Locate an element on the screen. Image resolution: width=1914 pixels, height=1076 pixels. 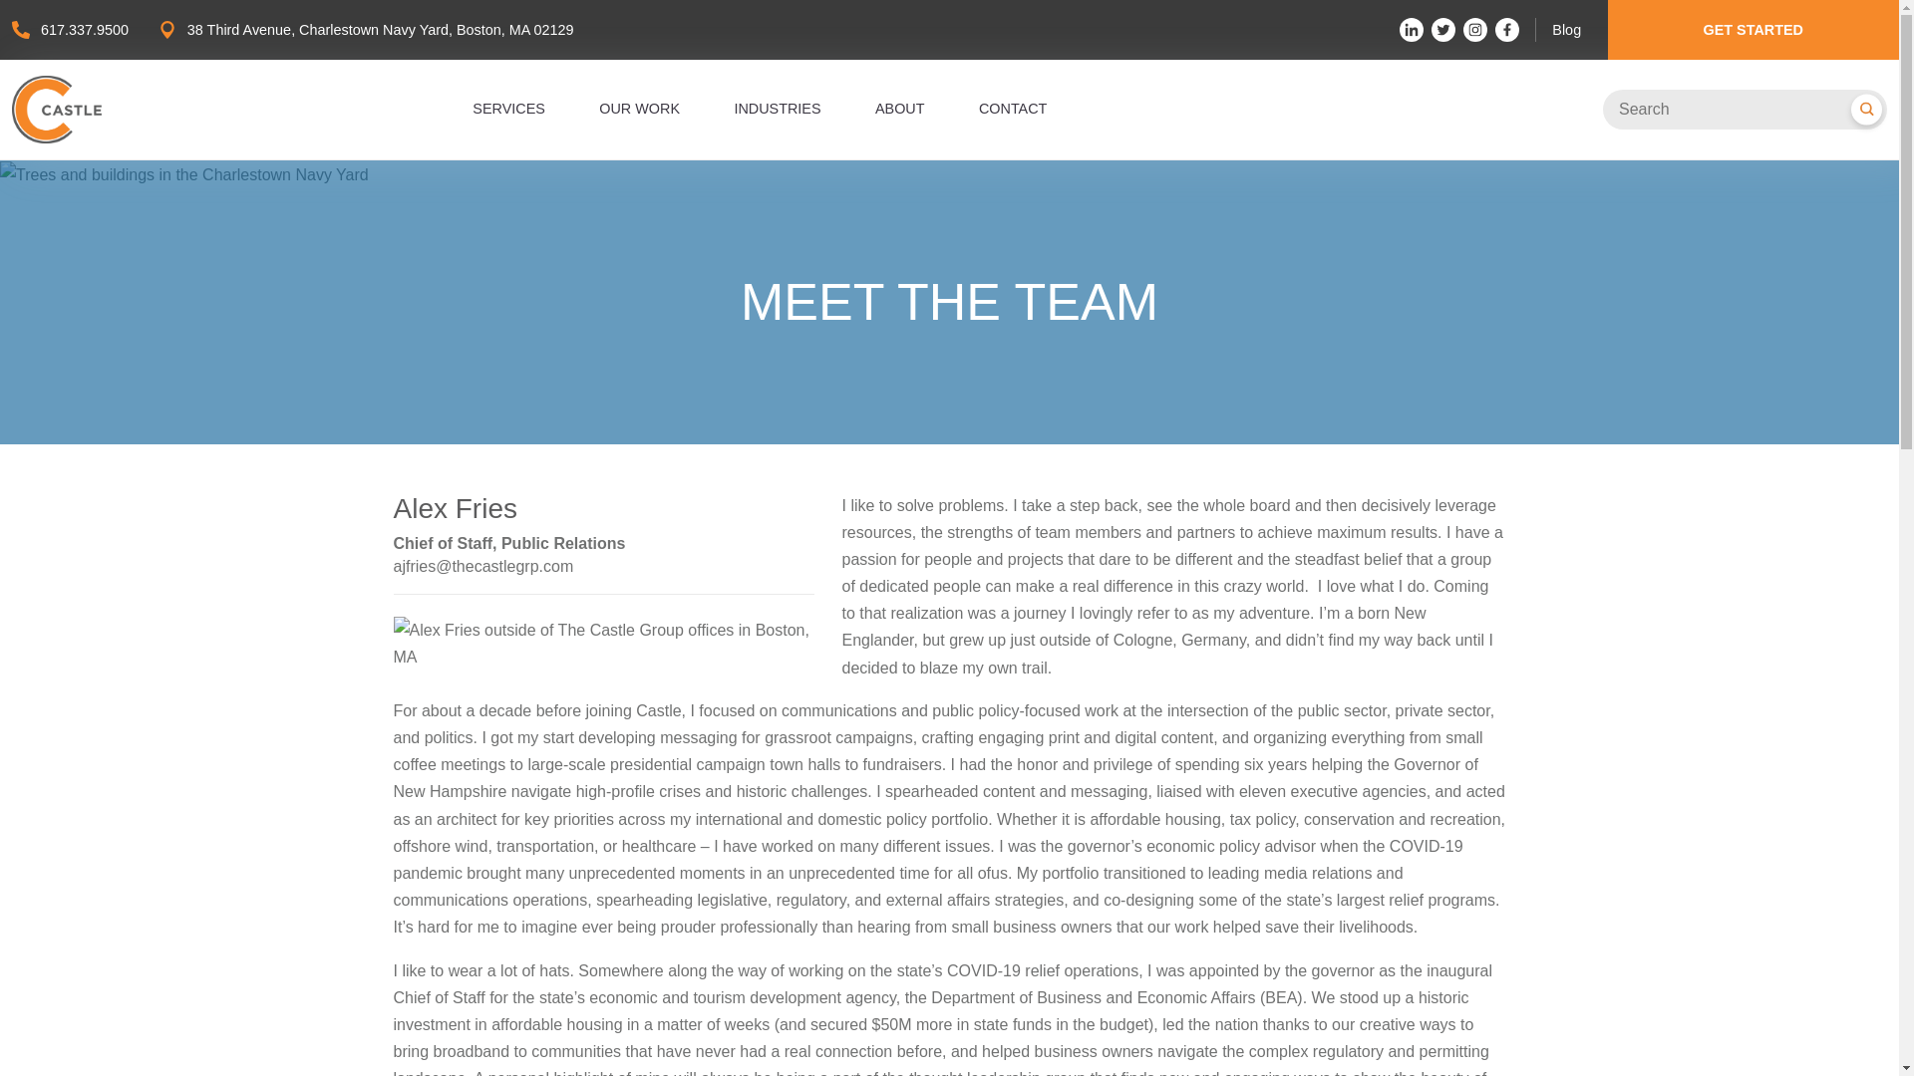
INDUSTRIES is located at coordinates (777, 108).